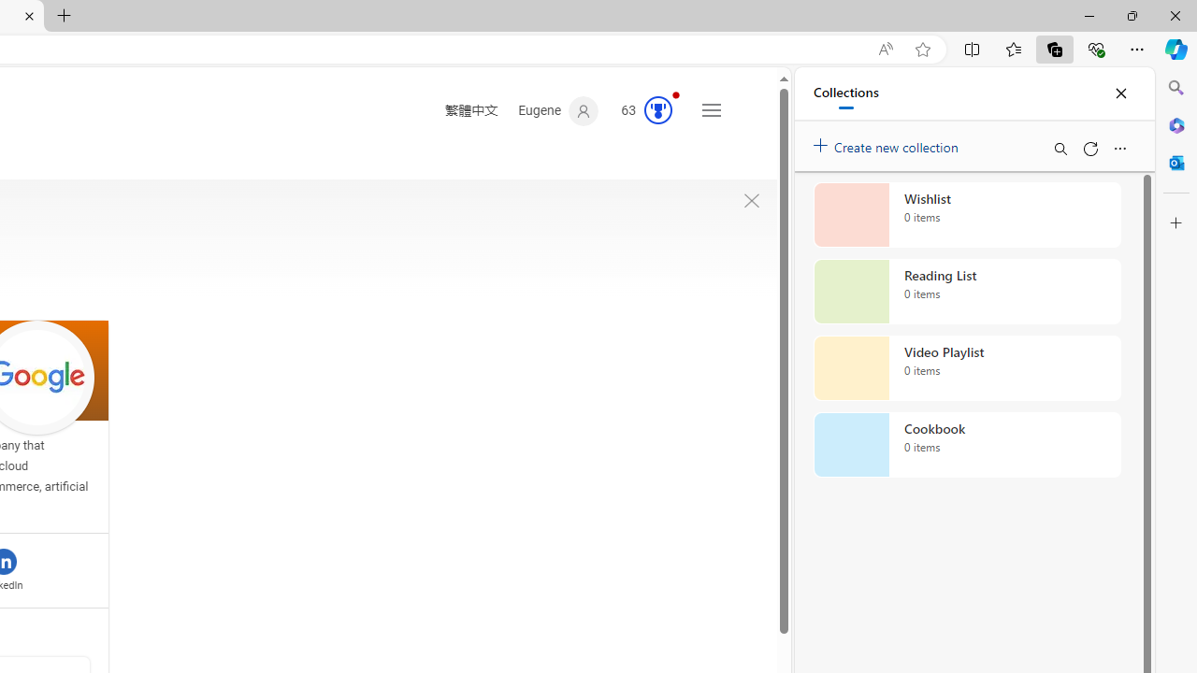 Image resolution: width=1197 pixels, height=673 pixels. What do you see at coordinates (1176, 223) in the screenshot?
I see `Customize` at bounding box center [1176, 223].